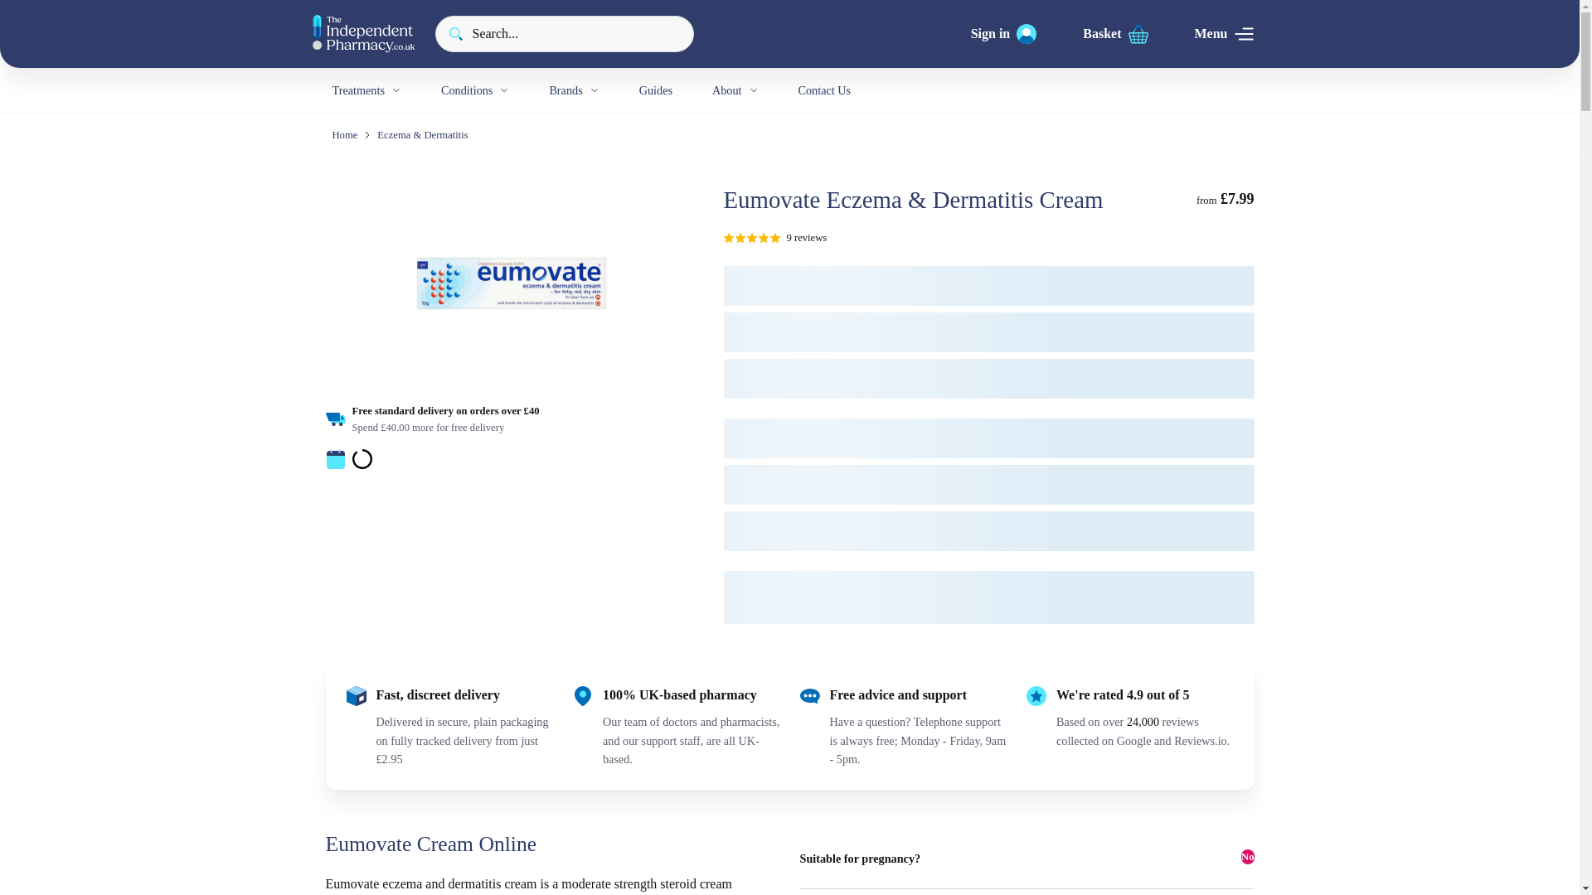 The width and height of the screenshot is (1592, 895). Describe the element at coordinates (1114, 33) in the screenshot. I see `Open your basket` at that location.